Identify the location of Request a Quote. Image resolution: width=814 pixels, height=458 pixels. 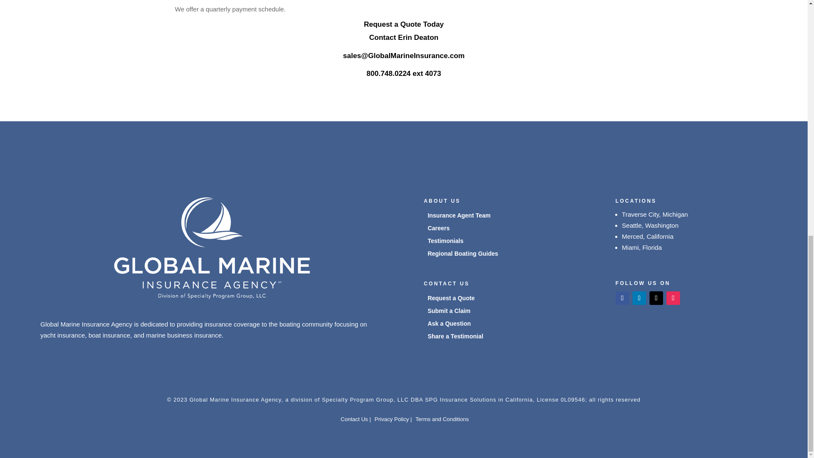
(451, 299).